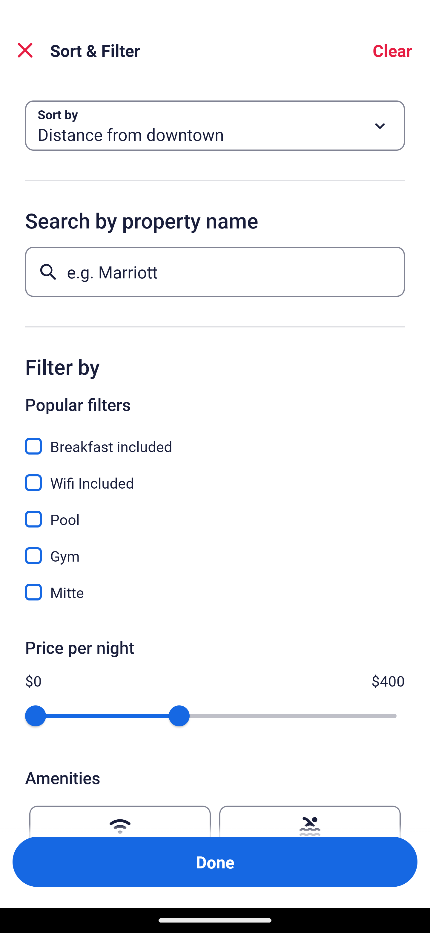  What do you see at coordinates (215, 513) in the screenshot?
I see `Pool, Pool` at bounding box center [215, 513].